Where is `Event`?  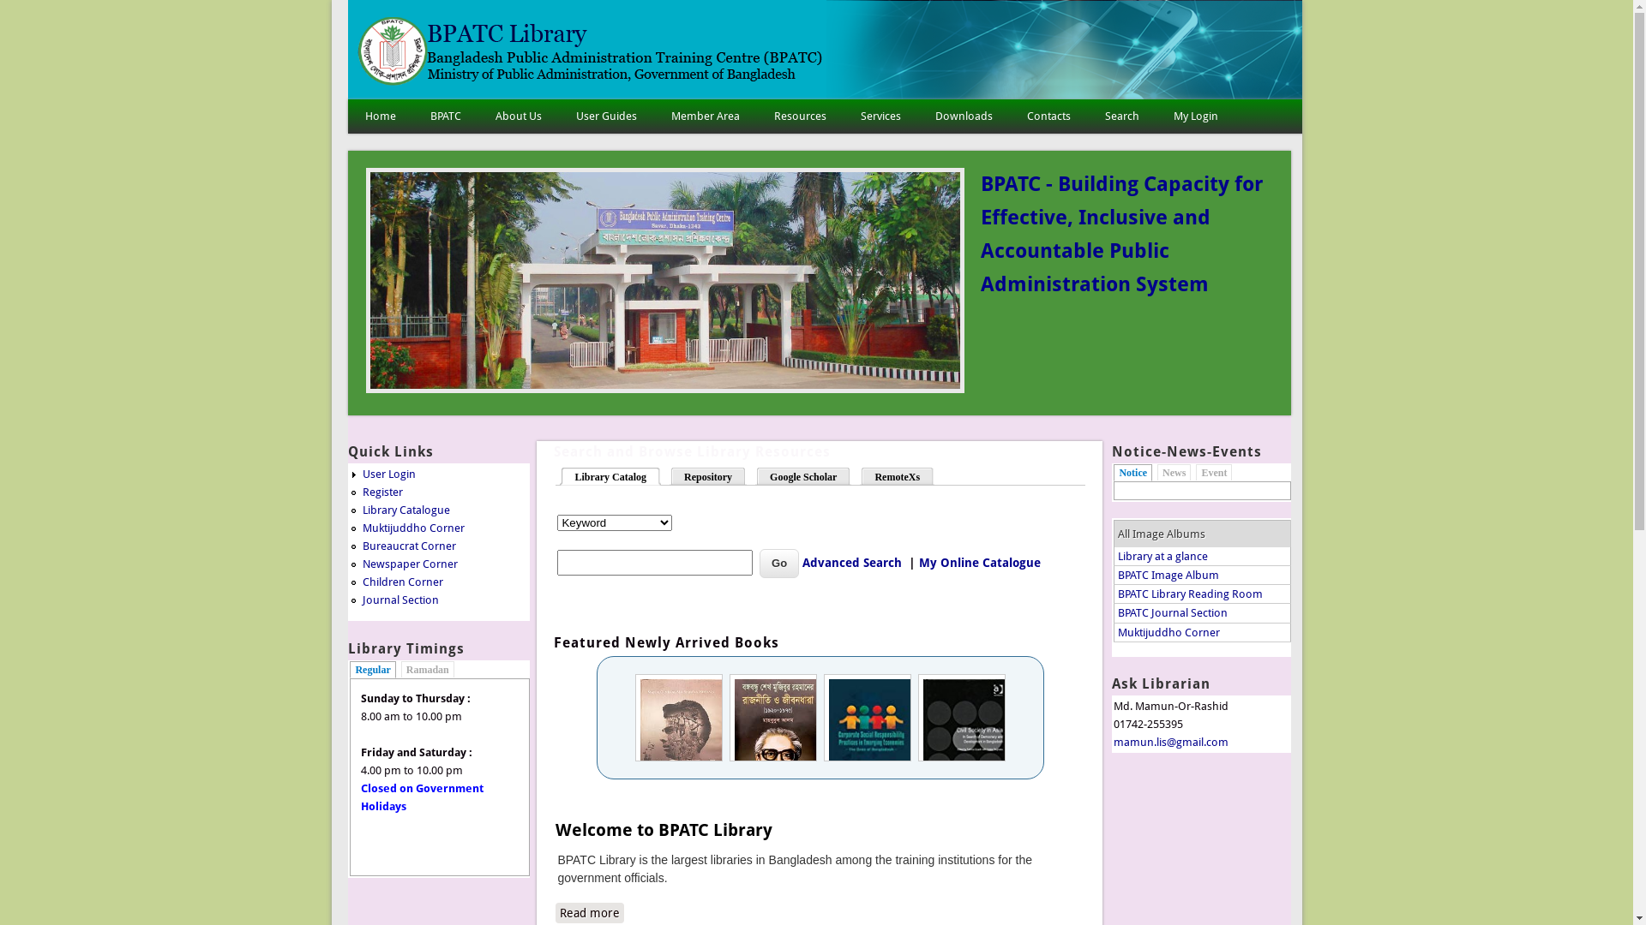 Event is located at coordinates (1214, 473).